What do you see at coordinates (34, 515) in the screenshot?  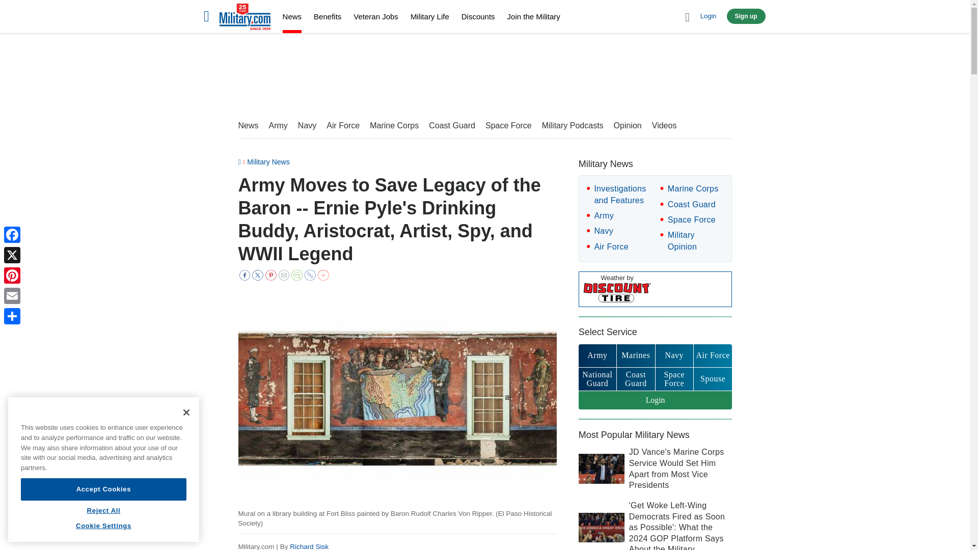 I see `Trinity Audio Player` at bounding box center [34, 515].